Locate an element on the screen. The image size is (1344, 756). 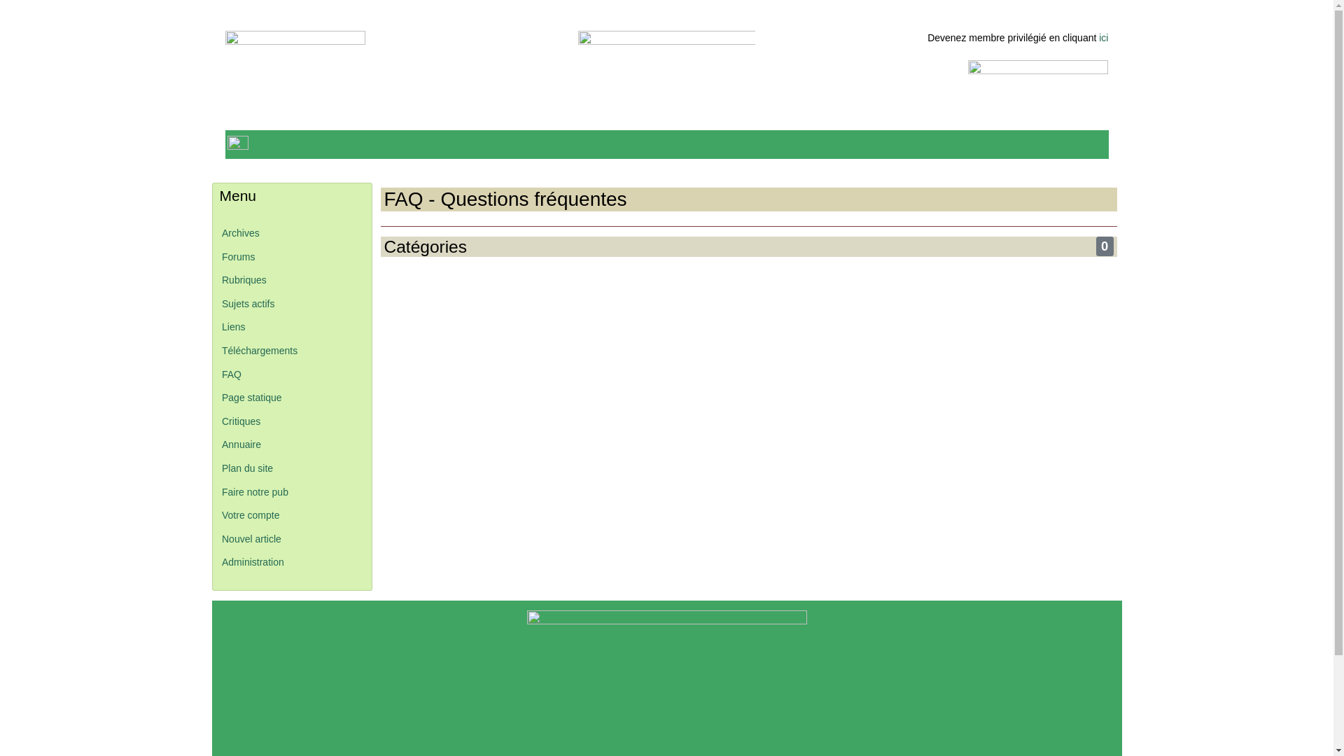
Forums is located at coordinates (238, 257).